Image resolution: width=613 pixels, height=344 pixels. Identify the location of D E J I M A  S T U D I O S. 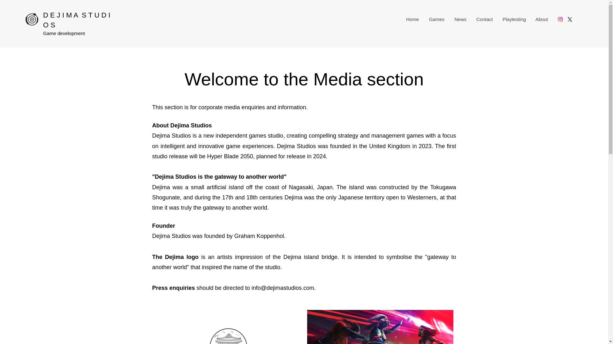
(77, 20).